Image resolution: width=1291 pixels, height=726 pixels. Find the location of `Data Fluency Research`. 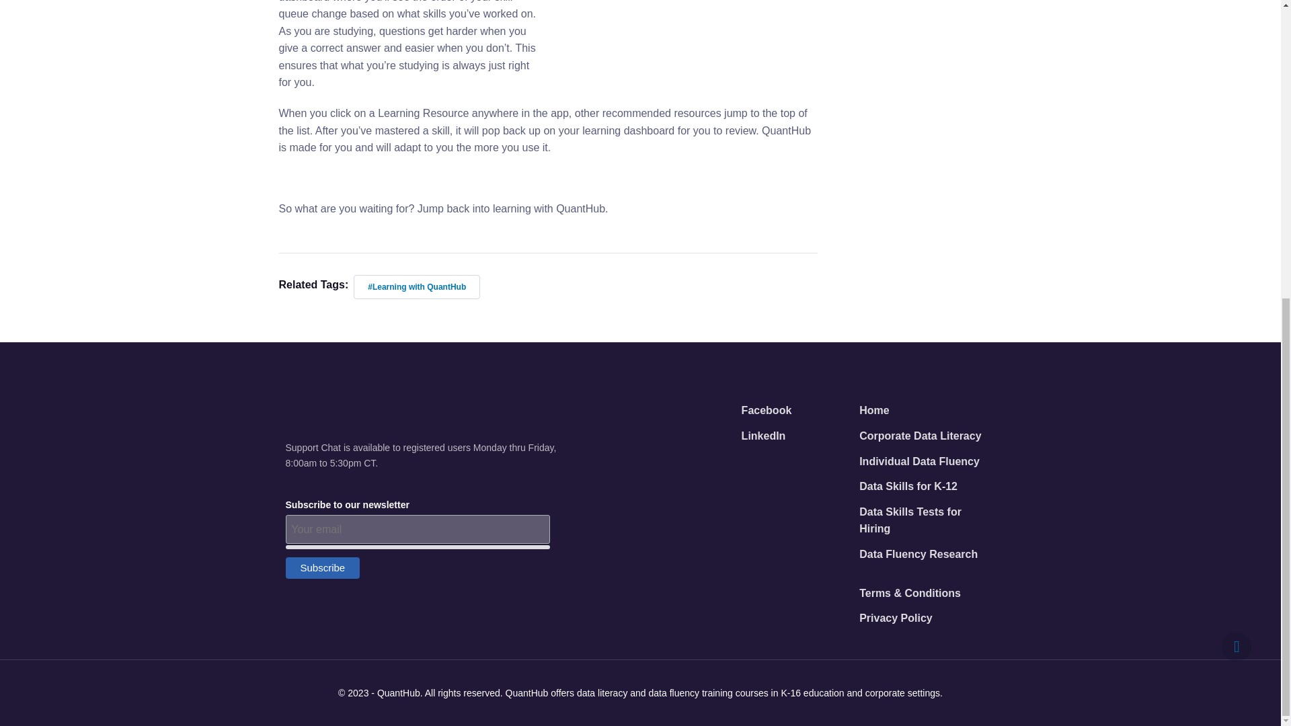

Data Fluency Research is located at coordinates (918, 555).